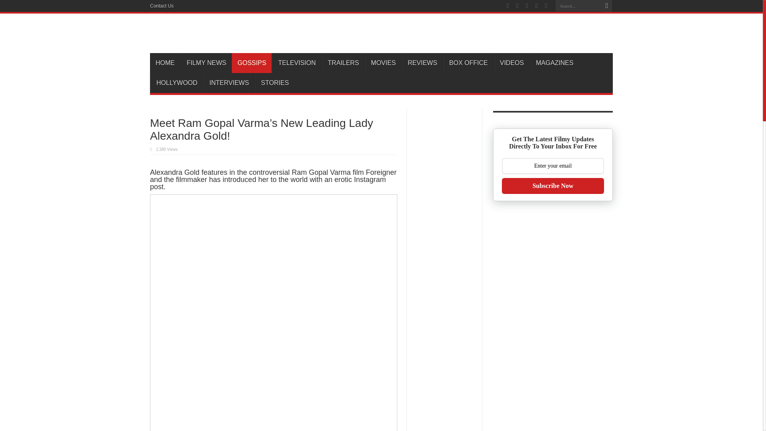  Describe the element at coordinates (555, 63) in the screenshot. I see `MAGAZINES` at that location.